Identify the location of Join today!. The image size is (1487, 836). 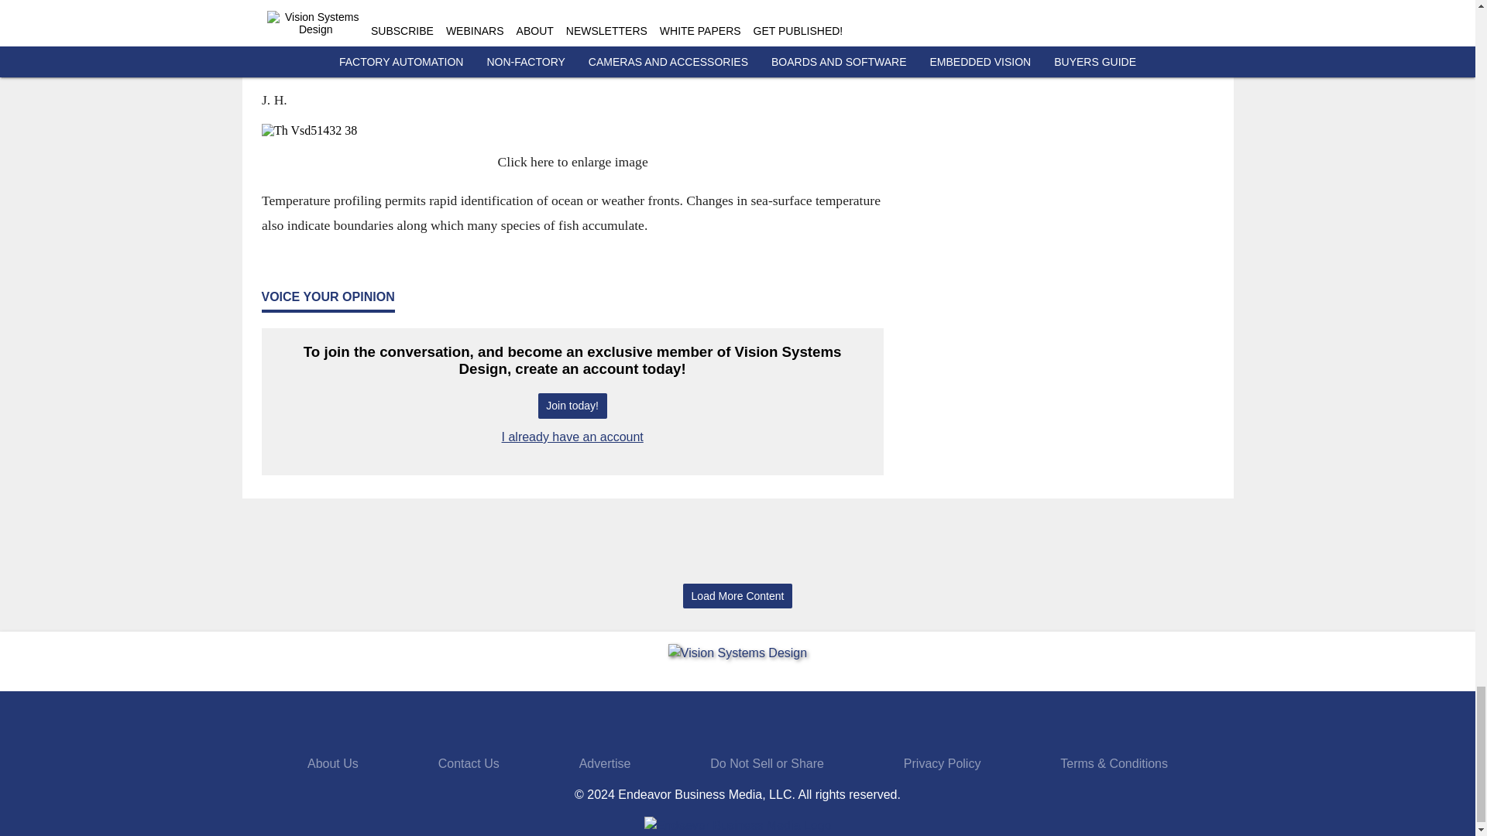
(572, 406).